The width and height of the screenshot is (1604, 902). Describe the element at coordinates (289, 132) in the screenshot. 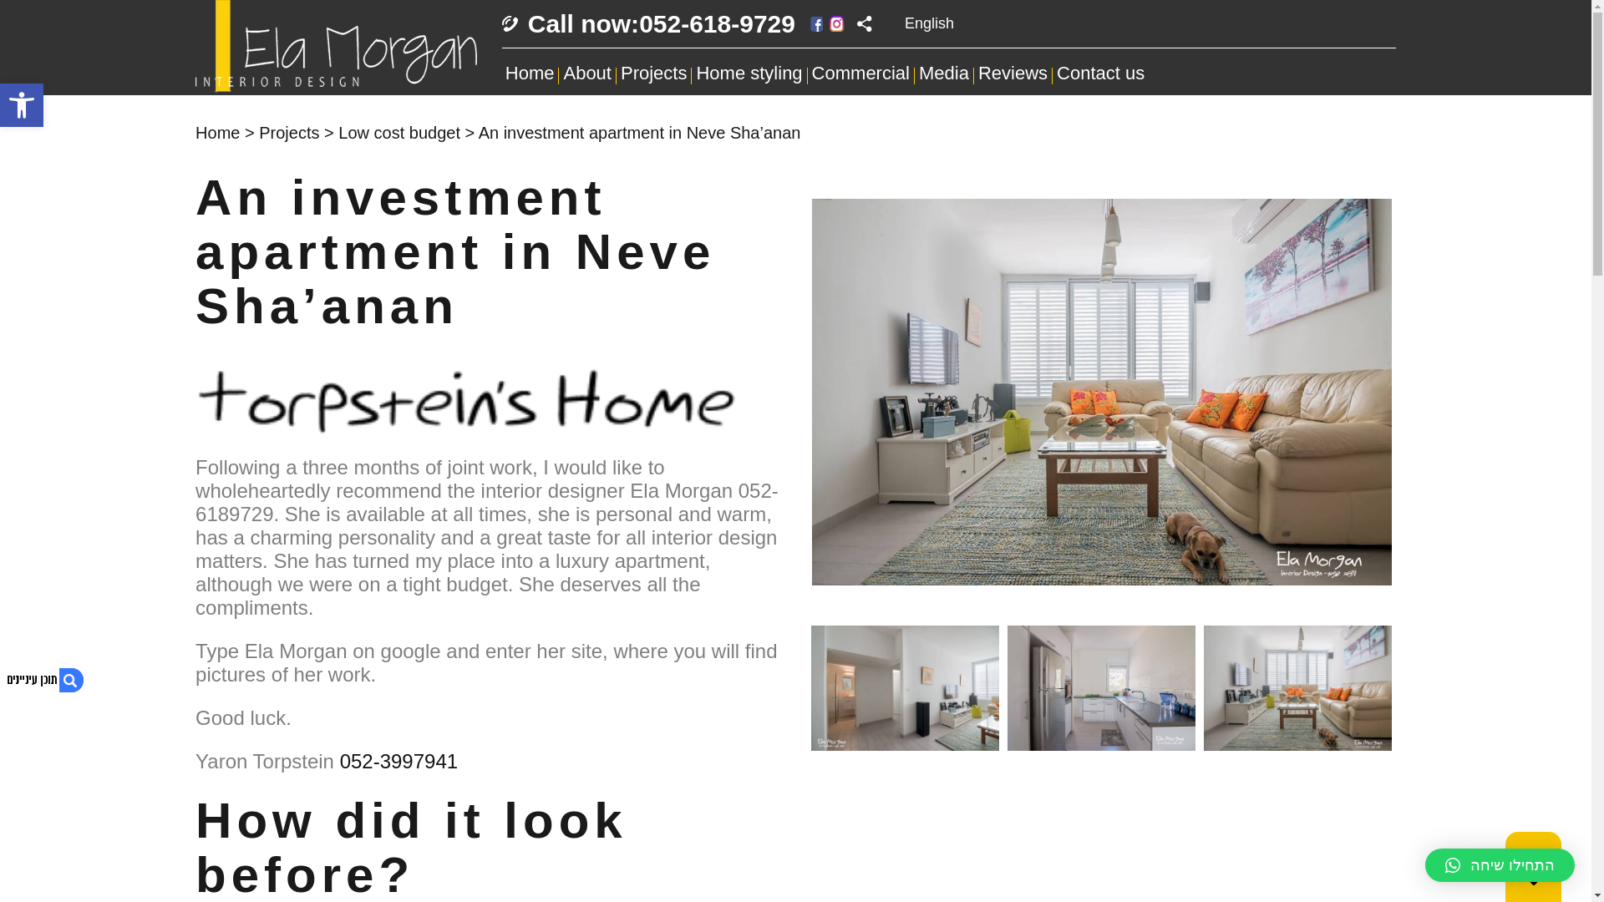

I see `Projects` at that location.